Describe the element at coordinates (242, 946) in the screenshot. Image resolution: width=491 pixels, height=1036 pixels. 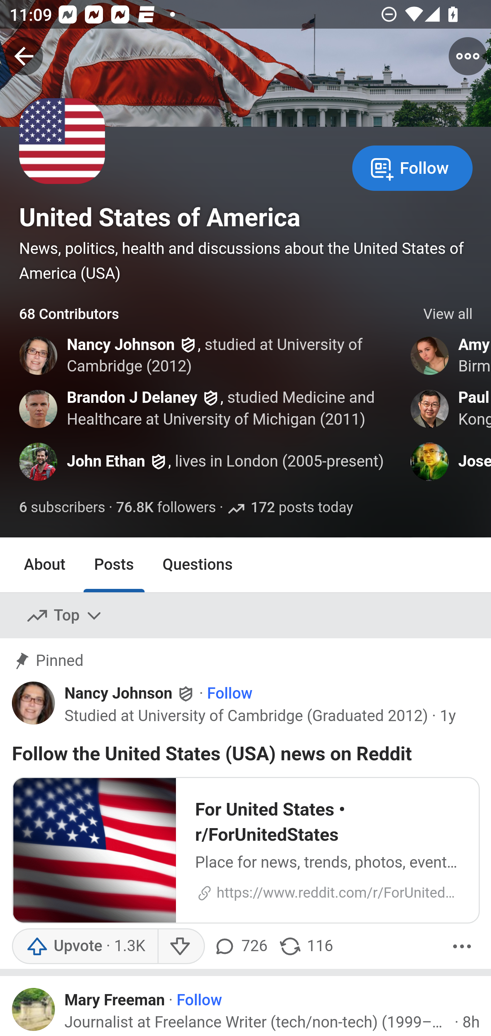
I see `726 comments` at that location.